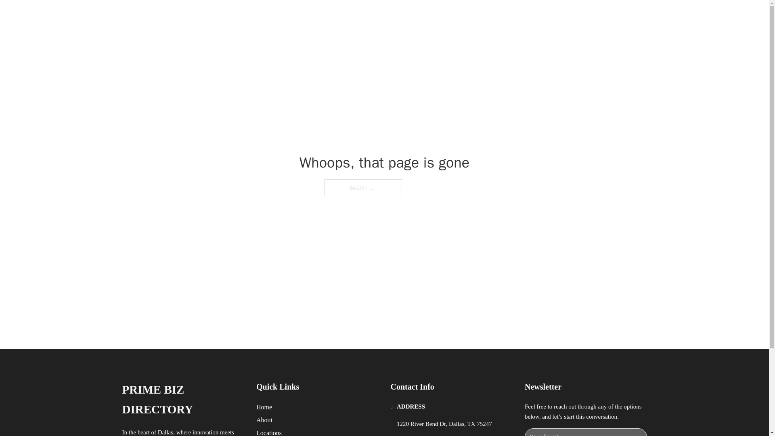 The height and width of the screenshot is (436, 775). What do you see at coordinates (224, 15) in the screenshot?
I see `PRIME BIZ DIRECTORY` at bounding box center [224, 15].